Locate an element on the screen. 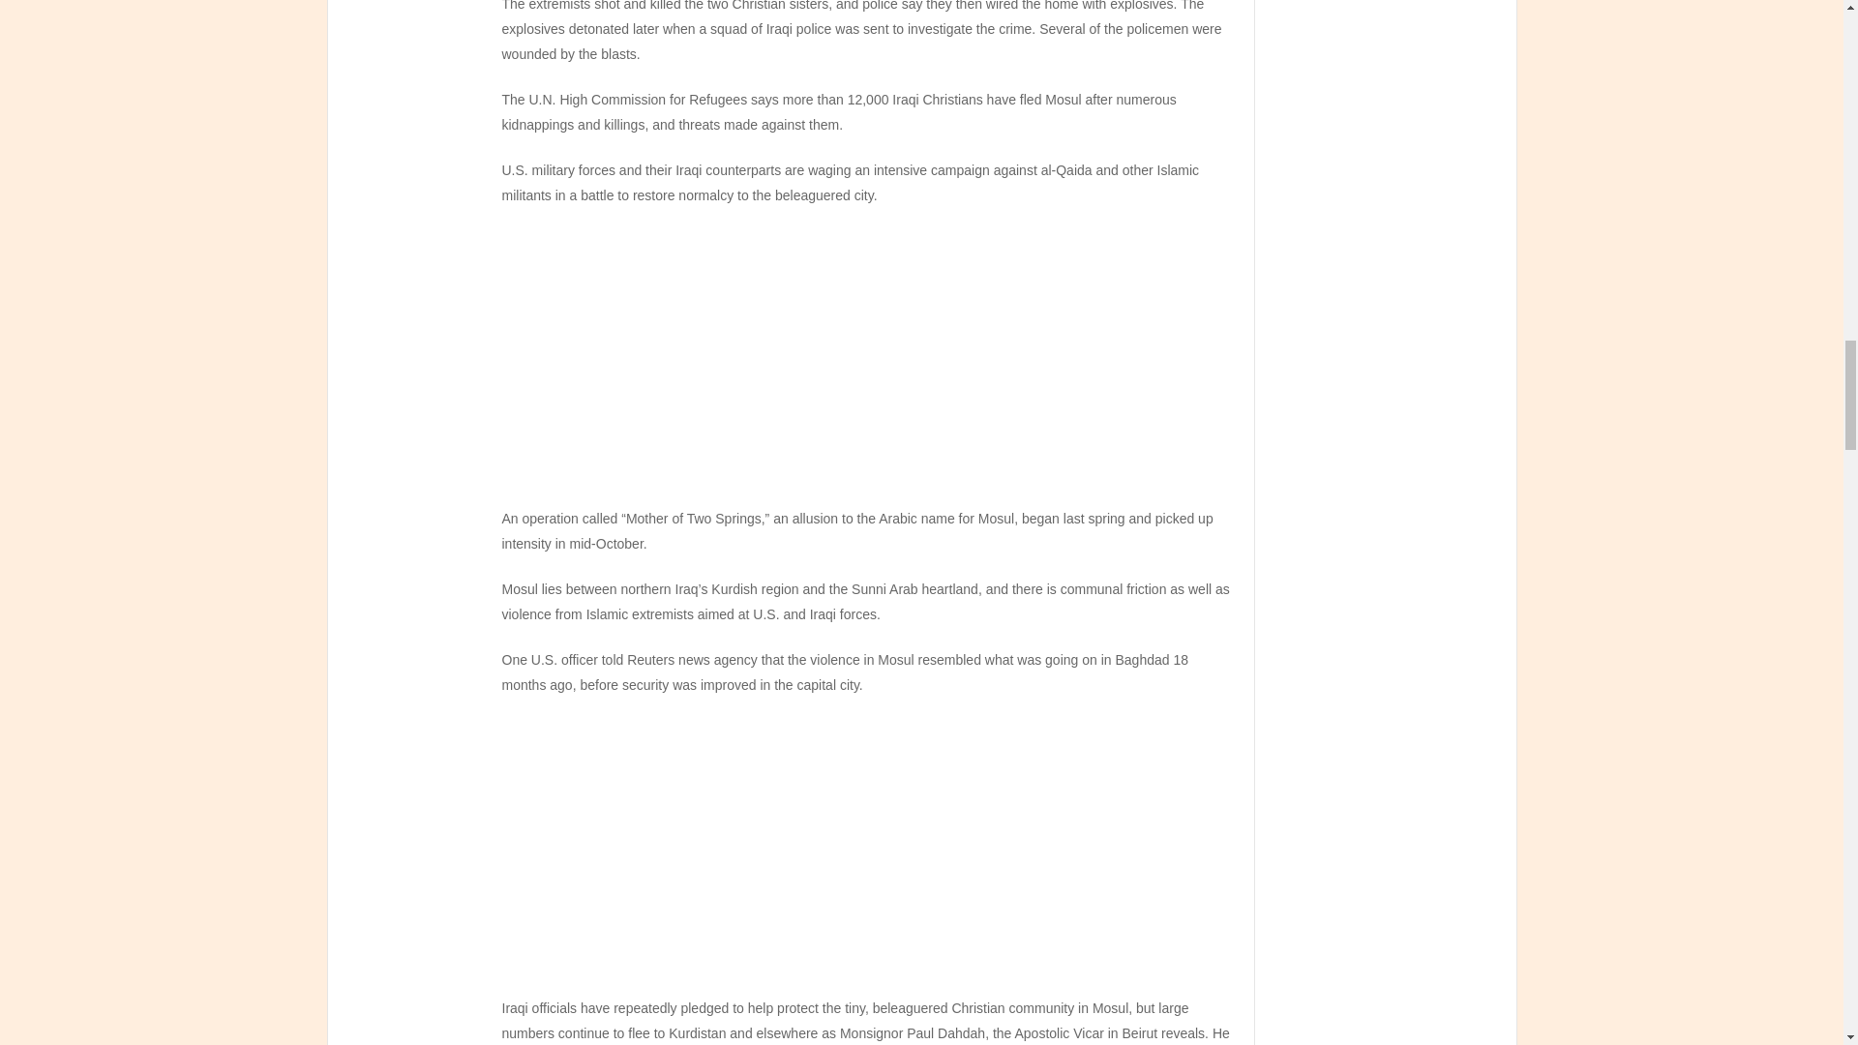 This screenshot has height=1045, width=1858. Advertisement is located at coordinates (868, 852).